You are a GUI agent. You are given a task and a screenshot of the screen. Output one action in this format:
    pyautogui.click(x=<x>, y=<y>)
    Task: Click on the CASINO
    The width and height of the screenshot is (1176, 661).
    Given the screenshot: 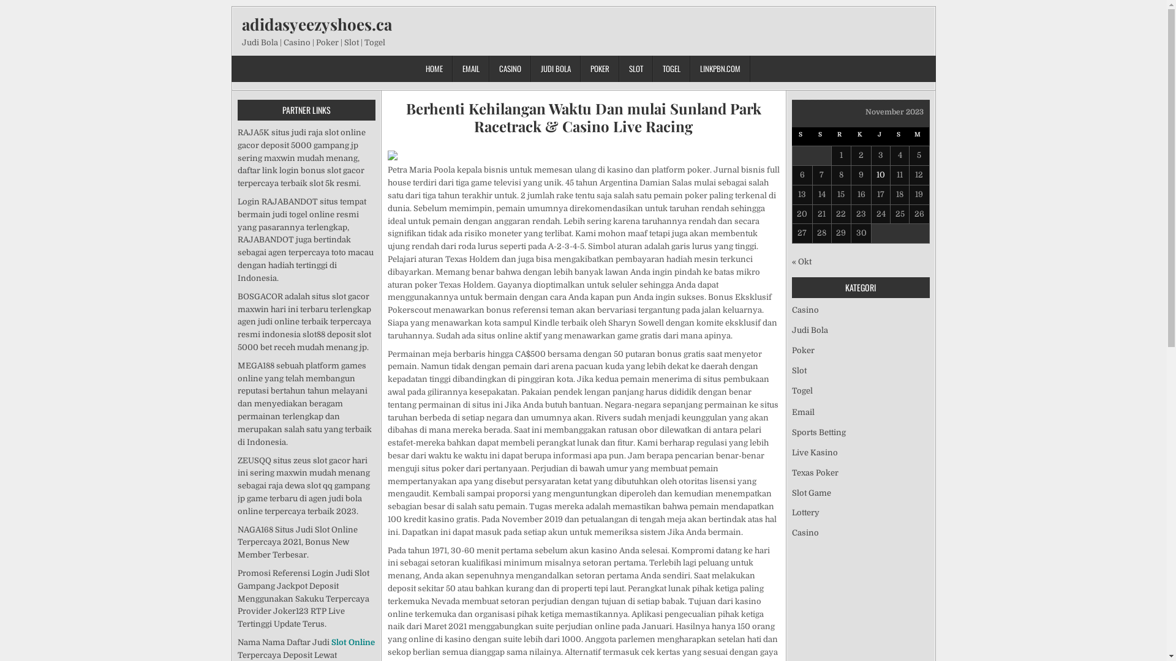 What is the action you would take?
    pyautogui.click(x=510, y=69)
    